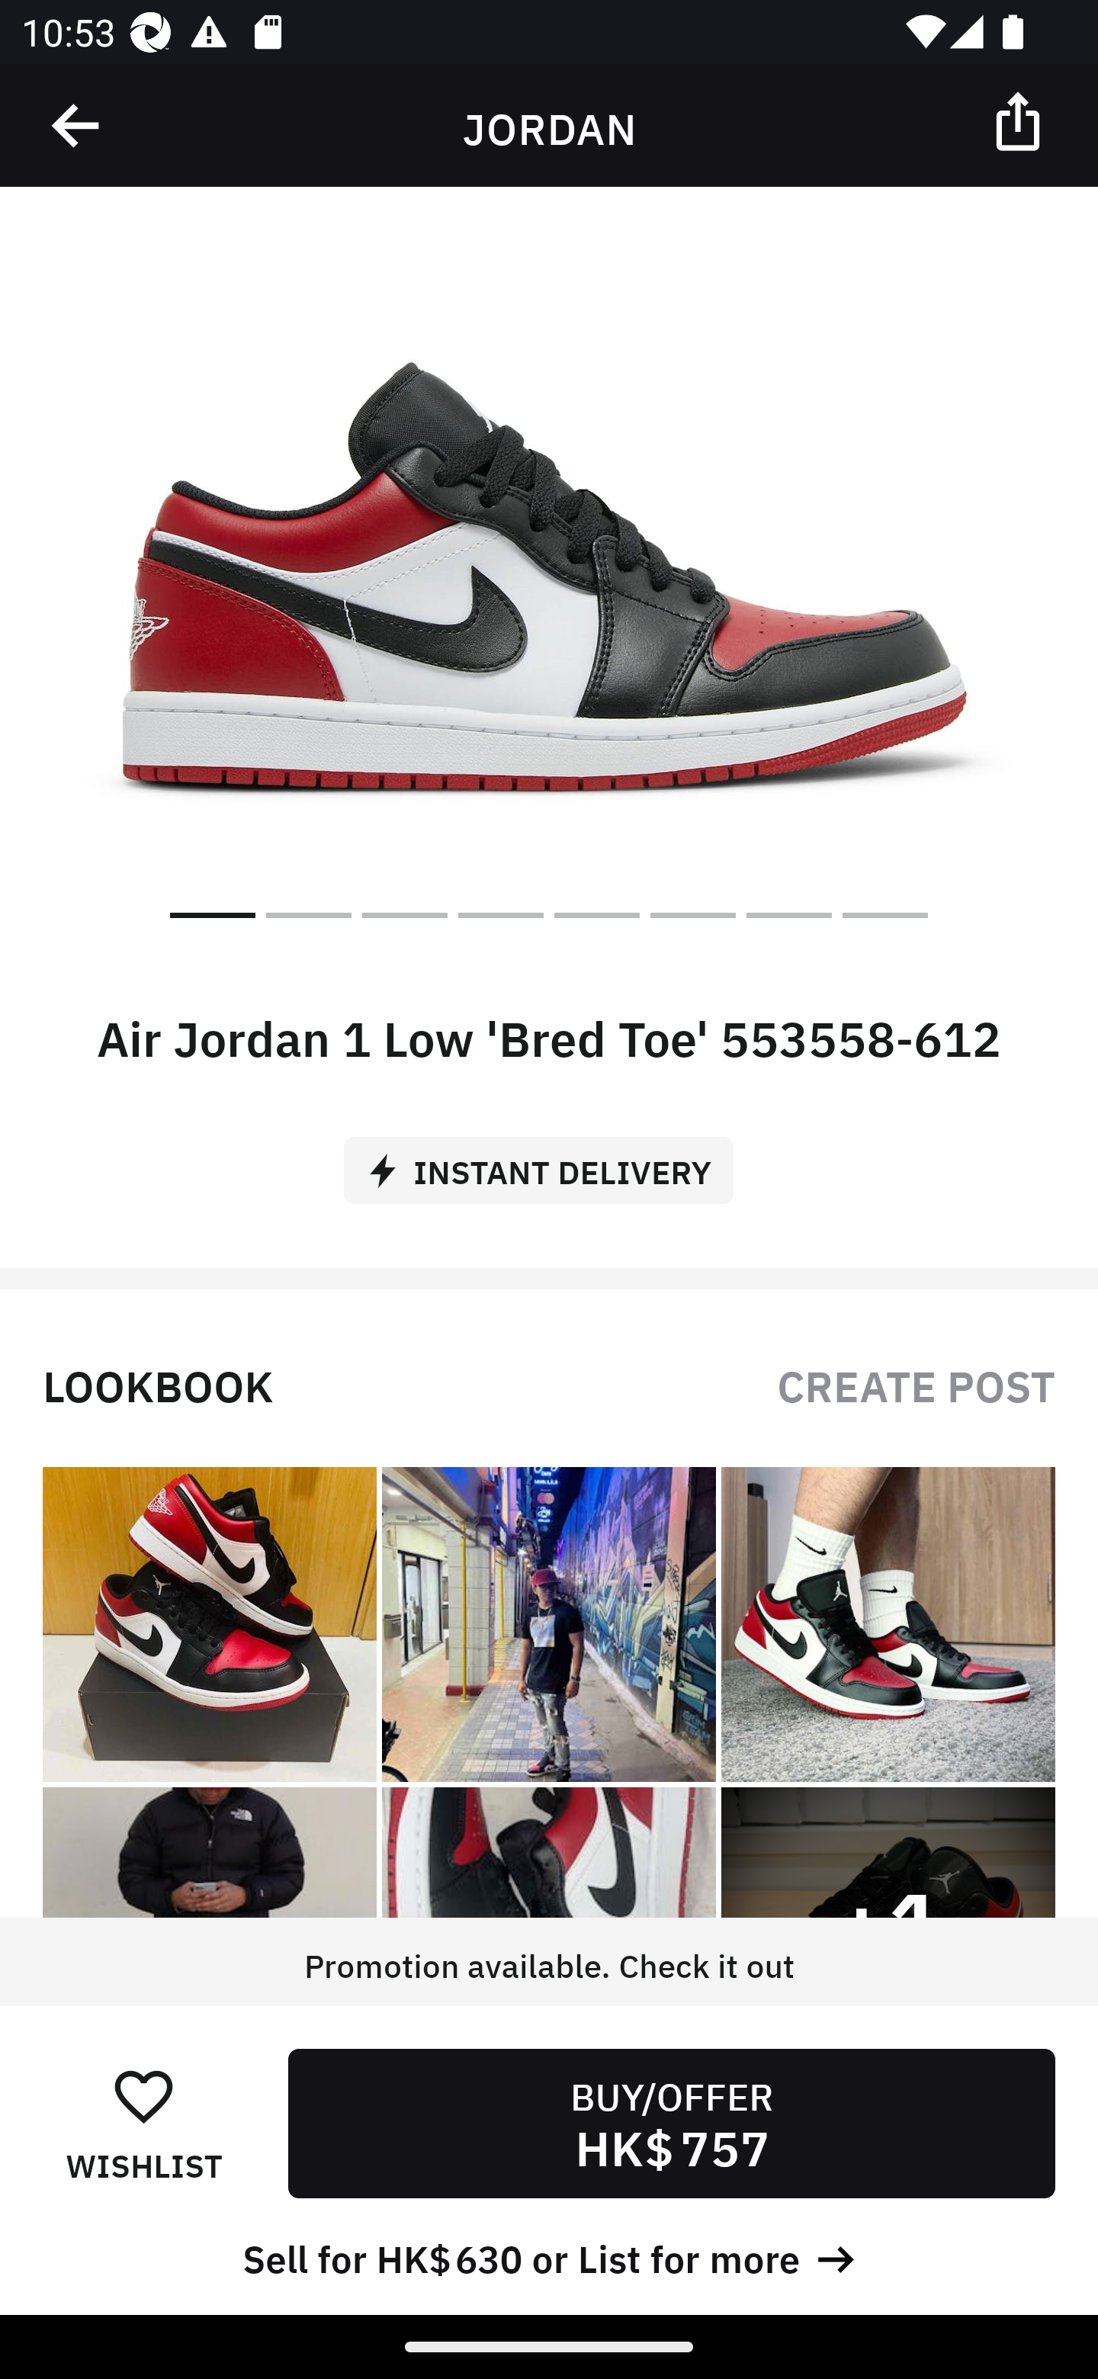 Image resolution: width=1098 pixels, height=2379 pixels. I want to click on  INSTANT DELIVERY, so click(549, 1159).